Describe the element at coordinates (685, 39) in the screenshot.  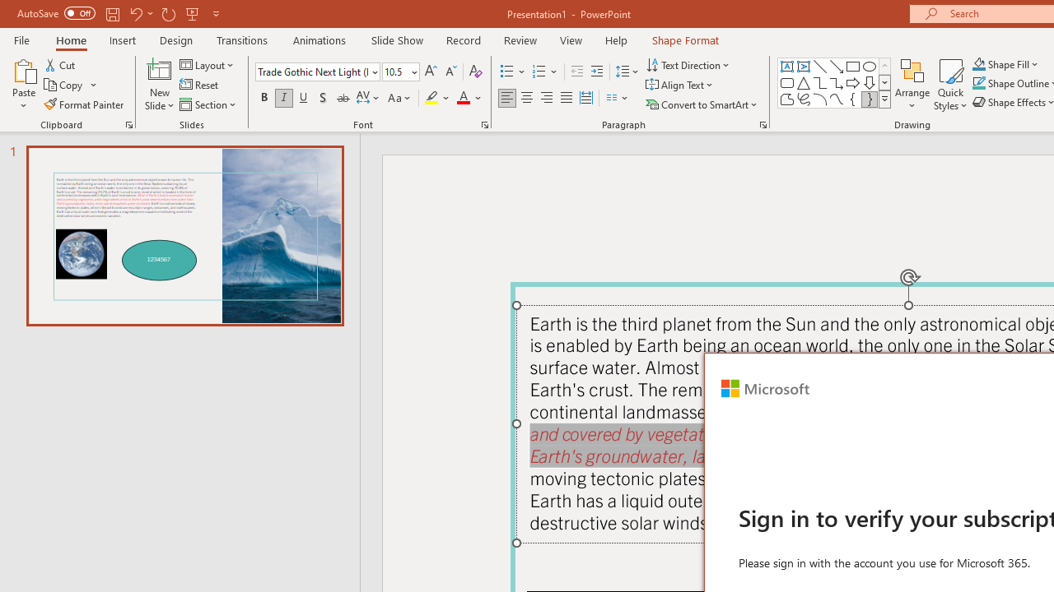
I see `Shape Format` at that location.